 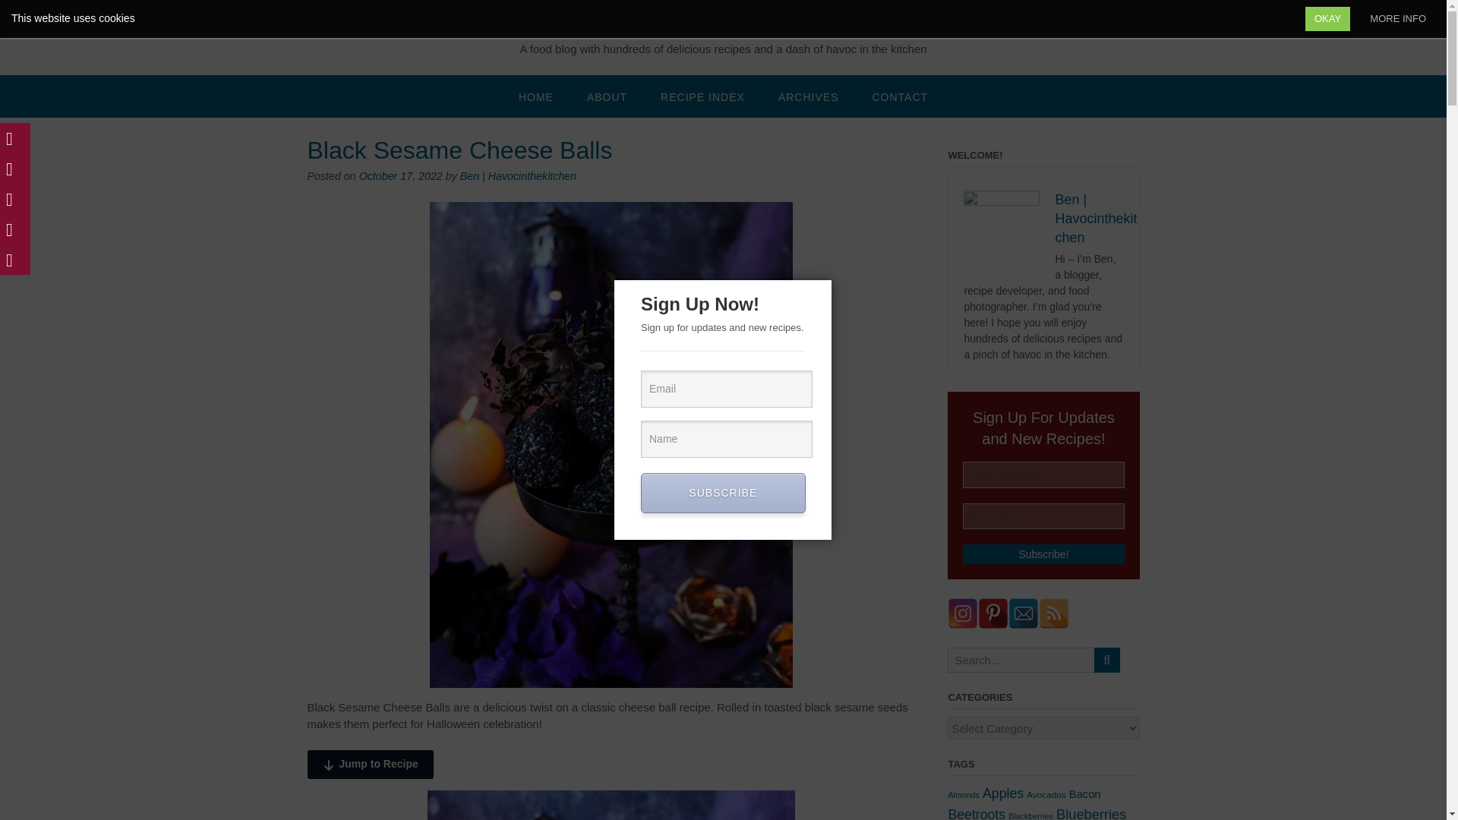 I want to click on CONTACT, so click(x=899, y=96).